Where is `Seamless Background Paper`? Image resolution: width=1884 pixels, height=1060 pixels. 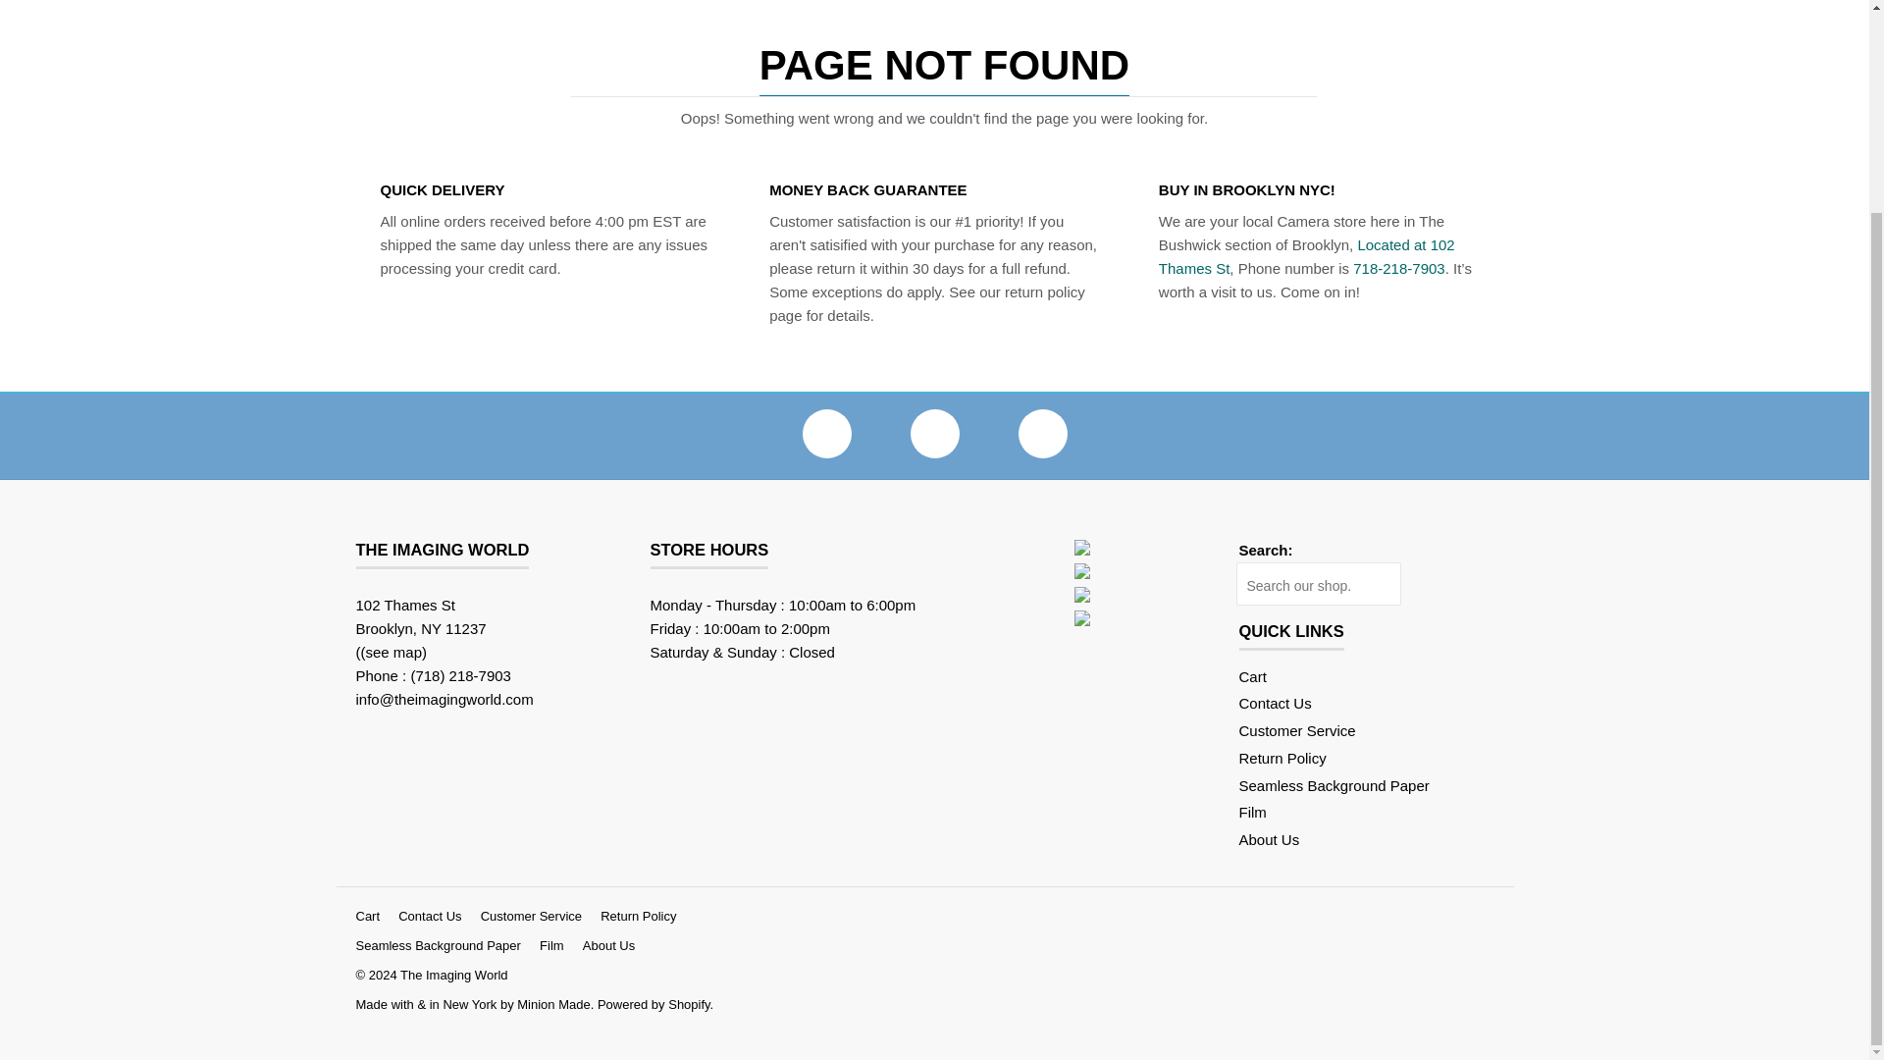 Seamless Background Paper is located at coordinates (1333, 785).